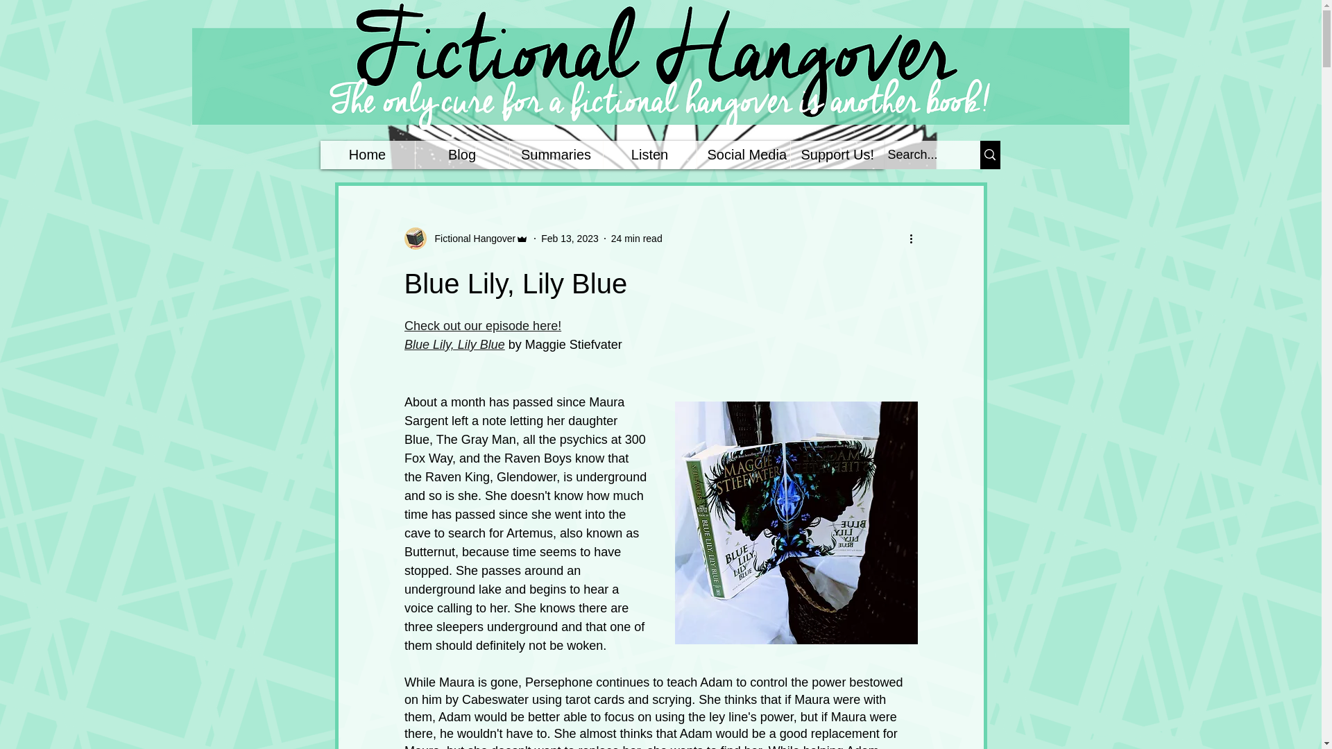 This screenshot has width=1332, height=749. What do you see at coordinates (466, 239) in the screenshot?
I see `Fictional Hangover` at bounding box center [466, 239].